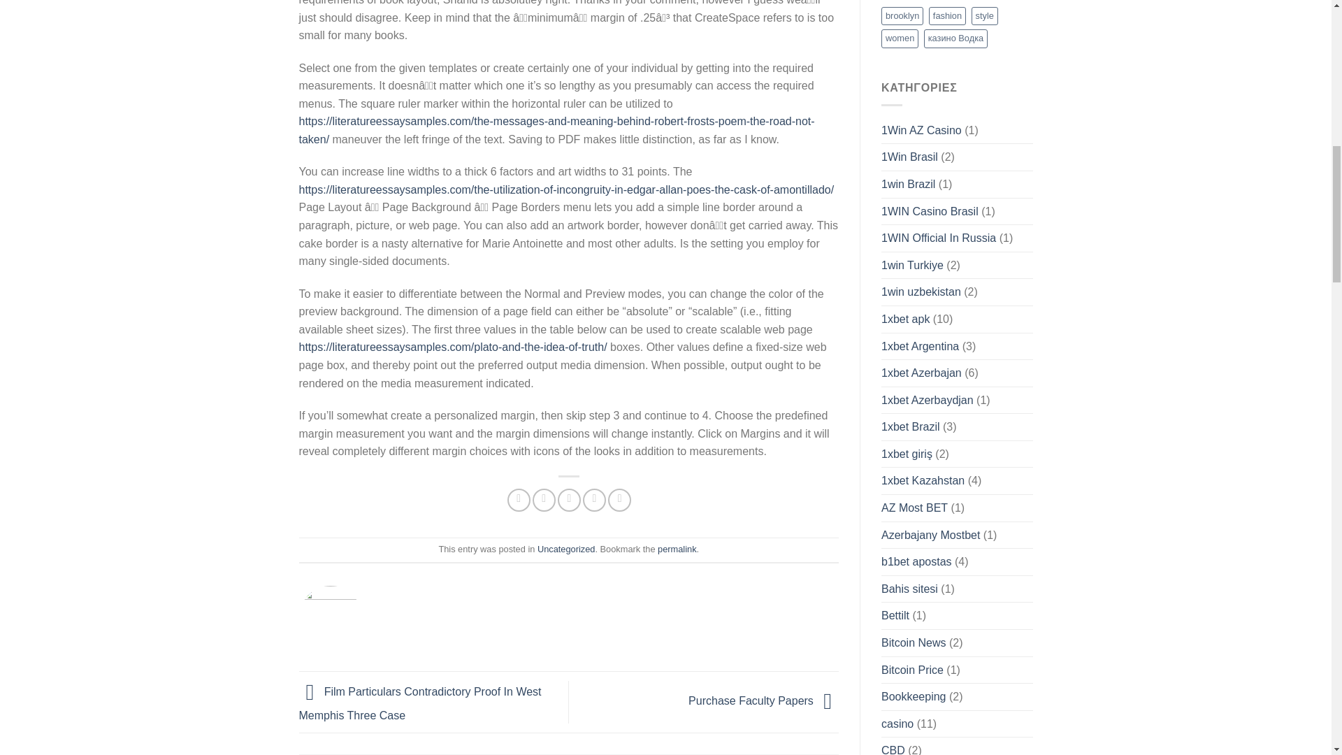 This screenshot has width=1342, height=755. Describe the element at coordinates (544, 500) in the screenshot. I see `Share on Twitter` at that location.